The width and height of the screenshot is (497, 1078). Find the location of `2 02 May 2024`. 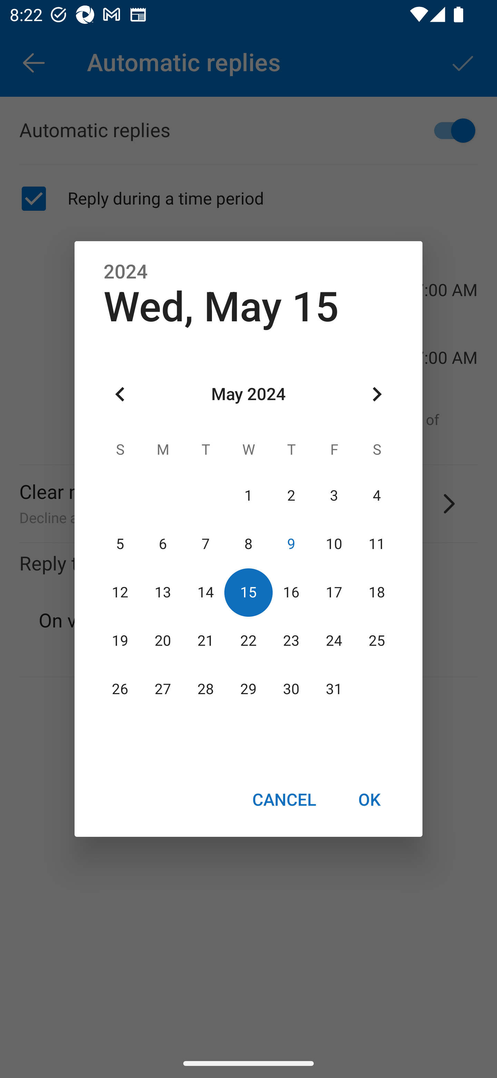

2 02 May 2024 is located at coordinates (291, 495).